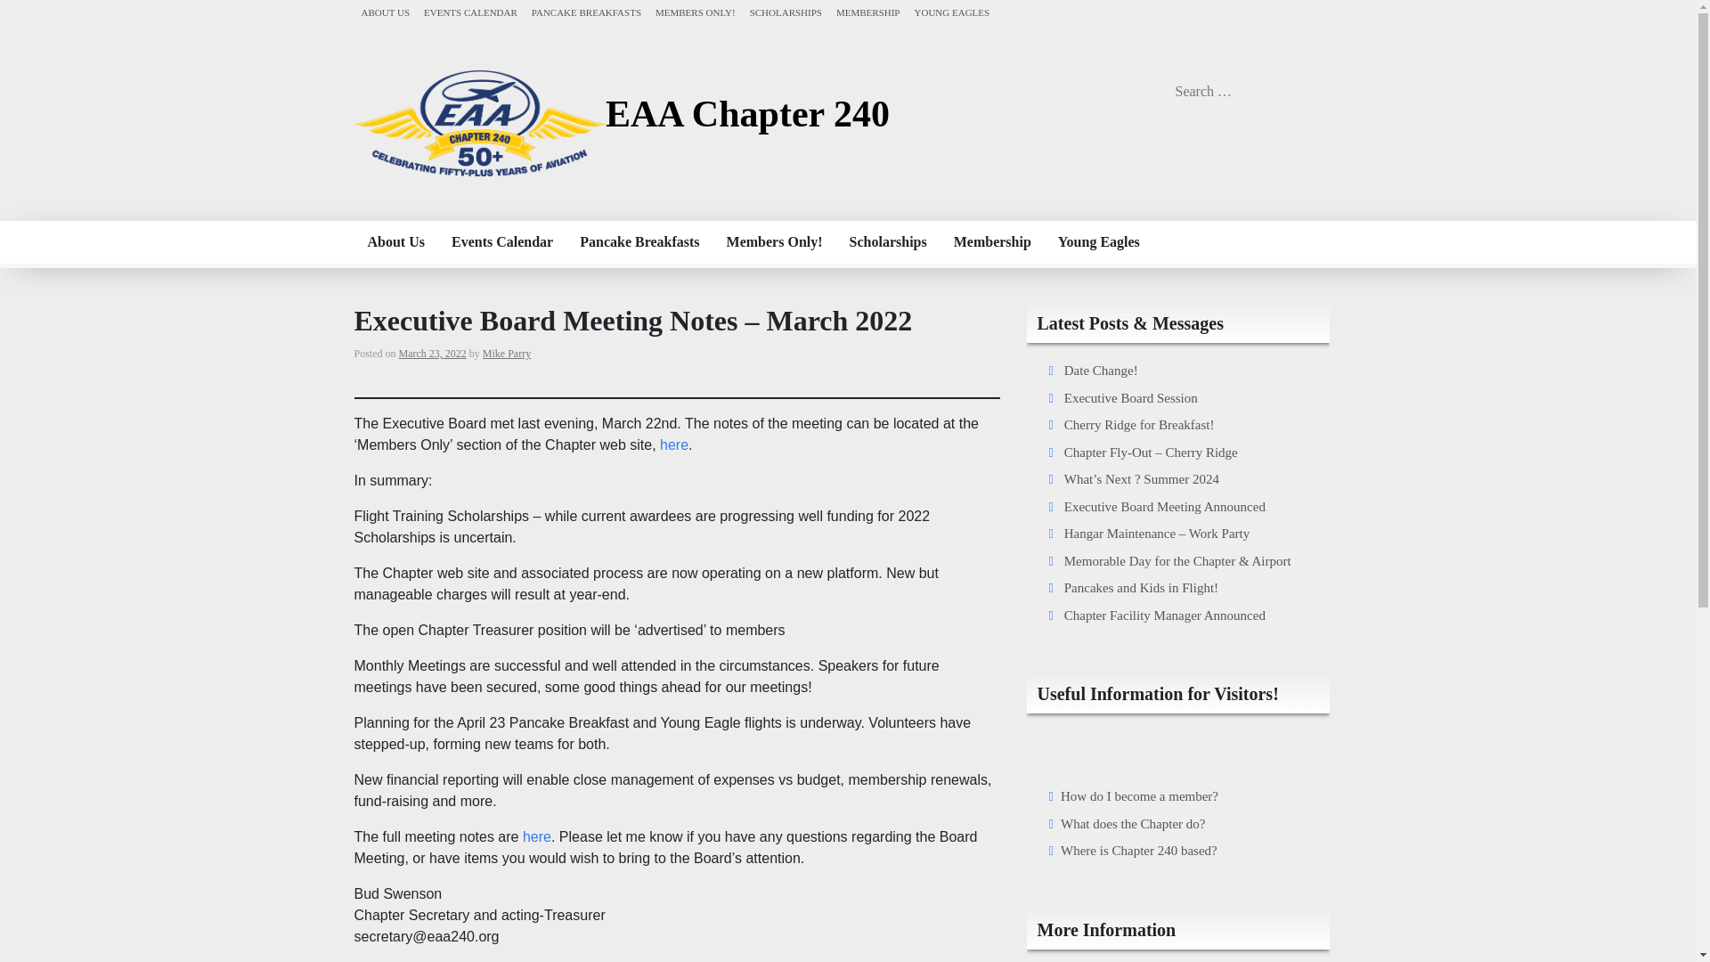 The image size is (1710, 962). Describe the element at coordinates (506, 353) in the screenshot. I see `Mike Parry` at that location.